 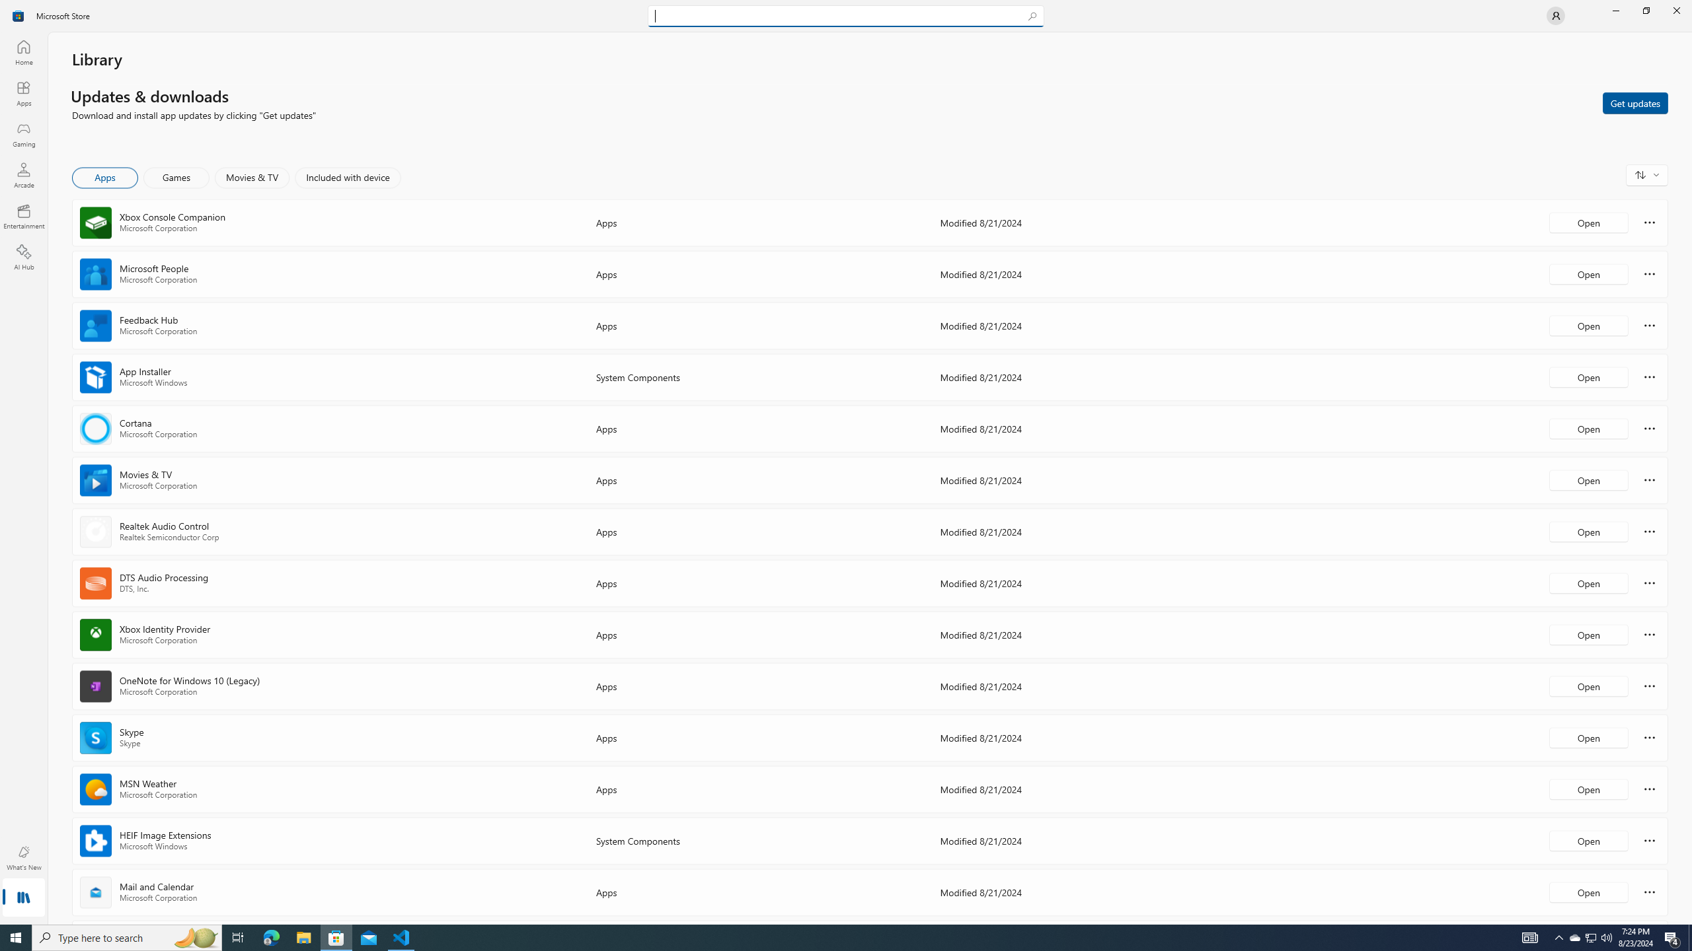 I want to click on Search, so click(x=846, y=16).